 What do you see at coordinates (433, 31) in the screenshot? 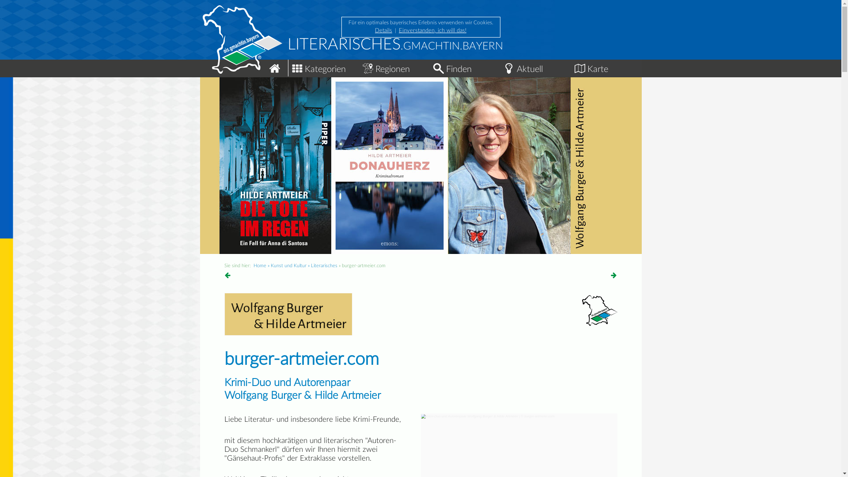
I see `Einverstanden, ich will das!` at bounding box center [433, 31].